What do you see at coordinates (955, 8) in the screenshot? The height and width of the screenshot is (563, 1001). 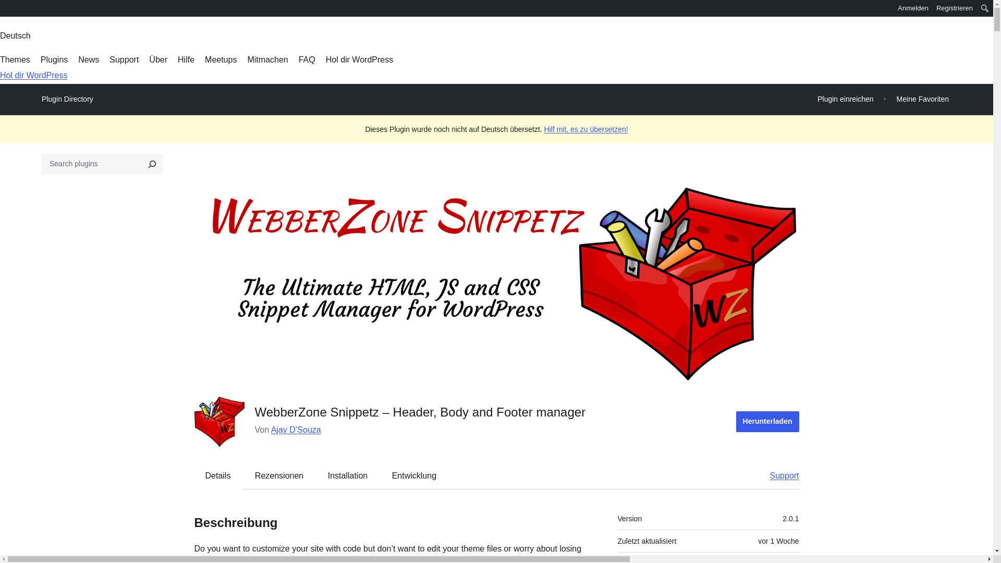 I see `Registrieren` at bounding box center [955, 8].